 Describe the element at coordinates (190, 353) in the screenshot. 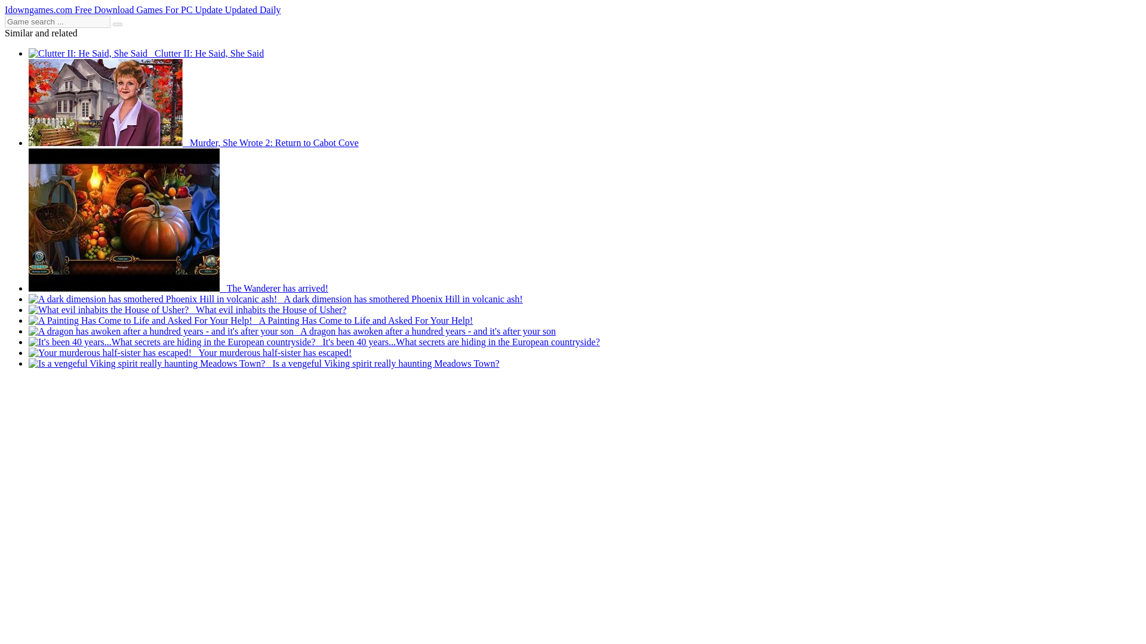

I see `  Your murderous half-sister has escaped!` at that location.